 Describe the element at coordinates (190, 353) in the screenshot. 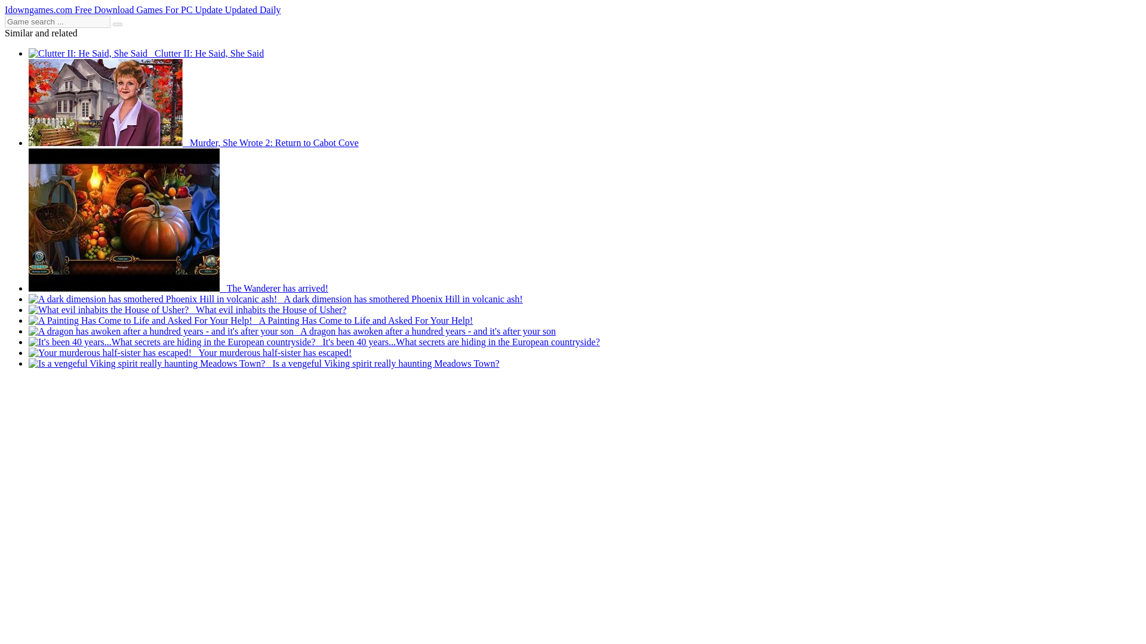

I see `  Your murderous half-sister has escaped!` at that location.